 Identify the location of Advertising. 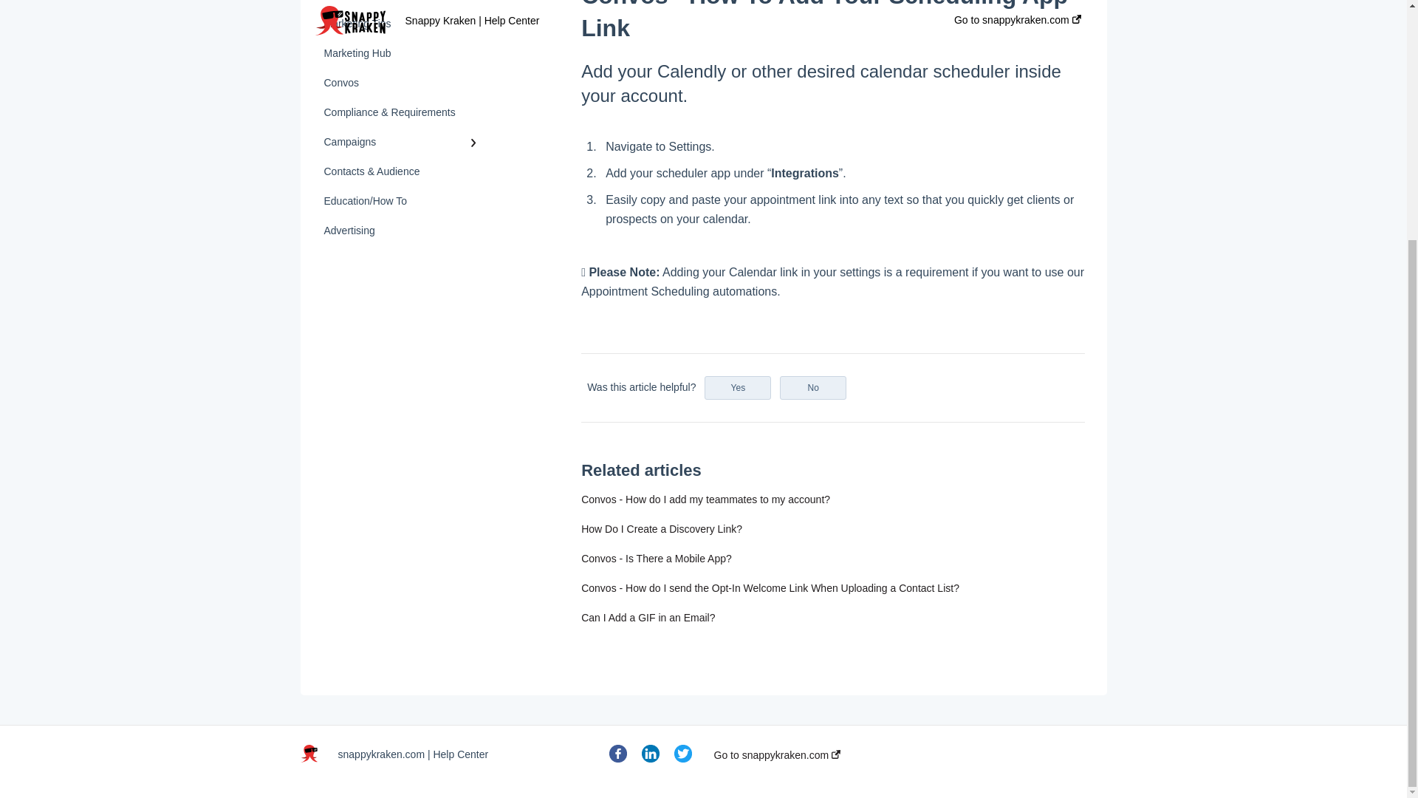
(403, 230).